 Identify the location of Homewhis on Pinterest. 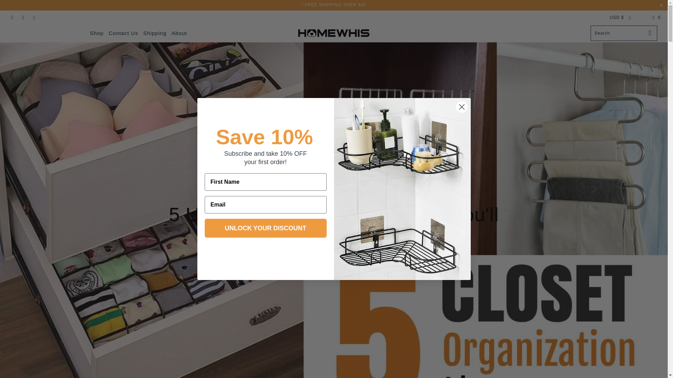
(12, 17).